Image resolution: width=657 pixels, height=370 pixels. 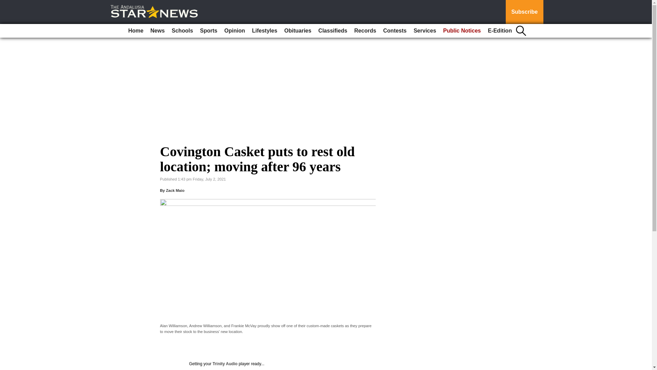 I want to click on Home, so click(x=136, y=31).